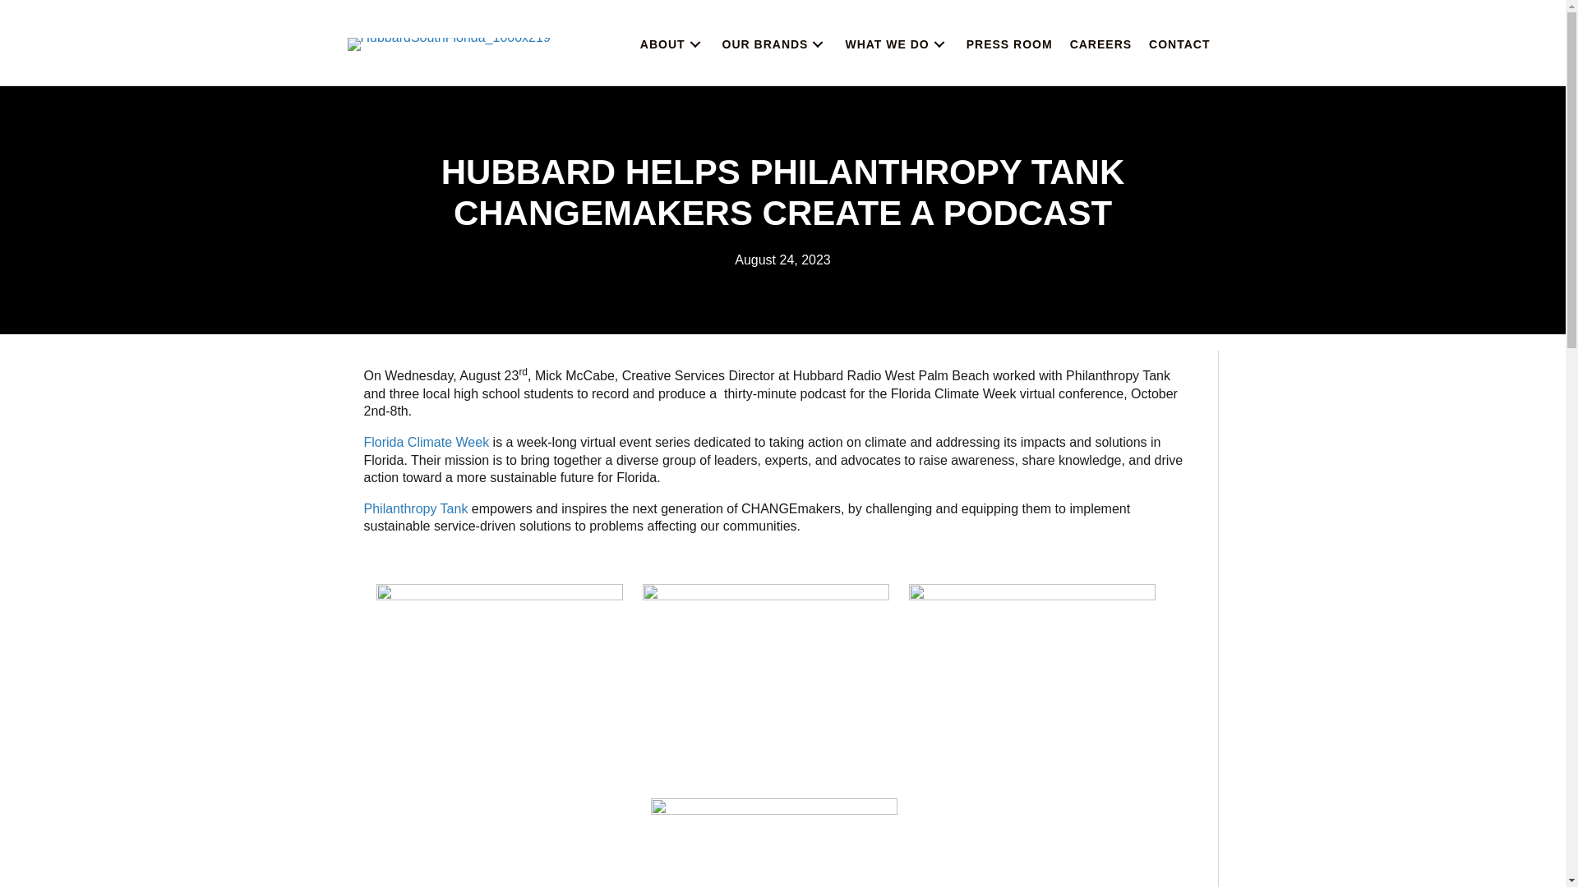  What do you see at coordinates (672, 44) in the screenshot?
I see `ABOUT` at bounding box center [672, 44].